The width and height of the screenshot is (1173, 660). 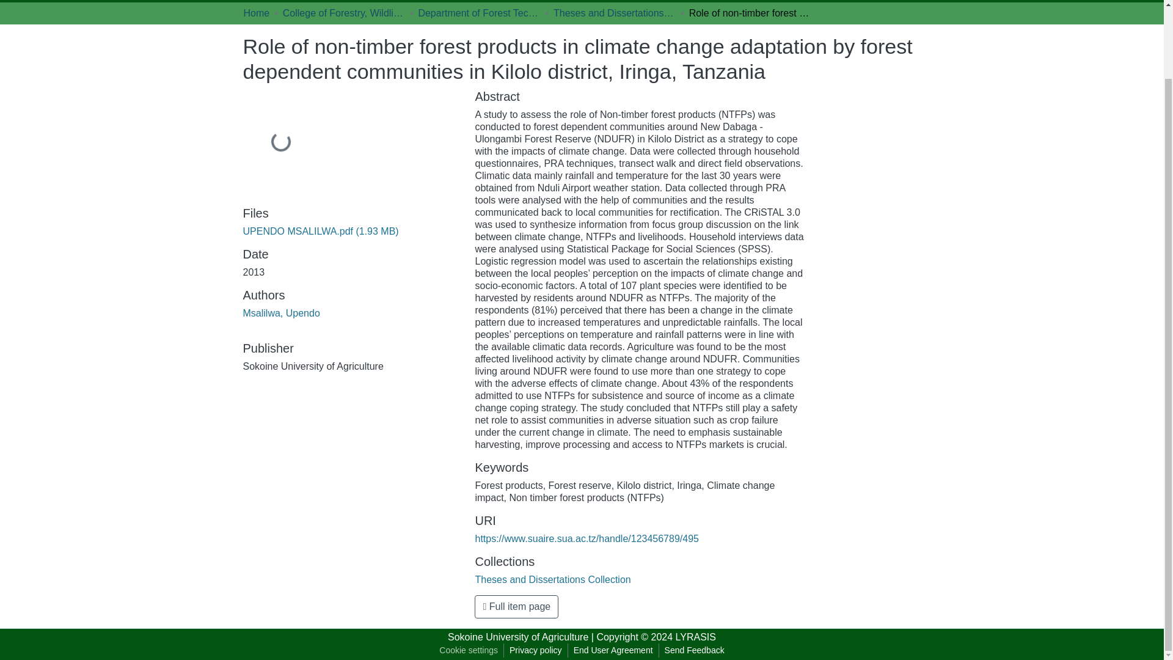 What do you see at coordinates (281, 313) in the screenshot?
I see `Msalilwa, Upendo` at bounding box center [281, 313].